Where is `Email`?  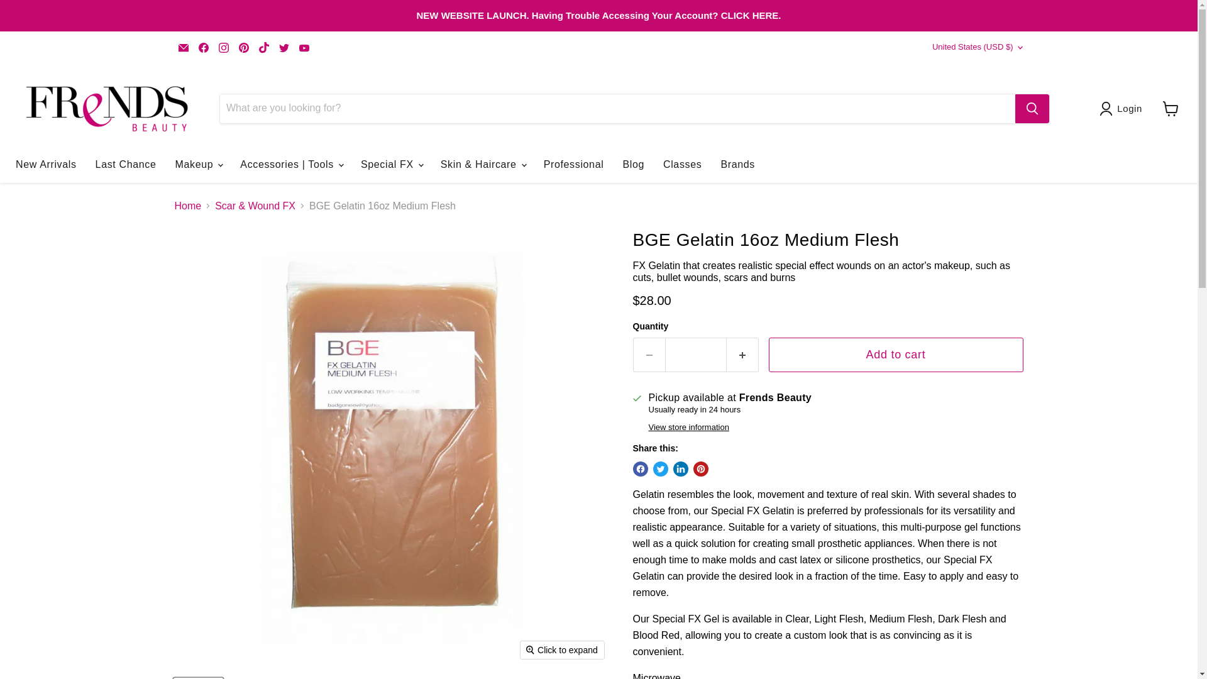
Email is located at coordinates (184, 47).